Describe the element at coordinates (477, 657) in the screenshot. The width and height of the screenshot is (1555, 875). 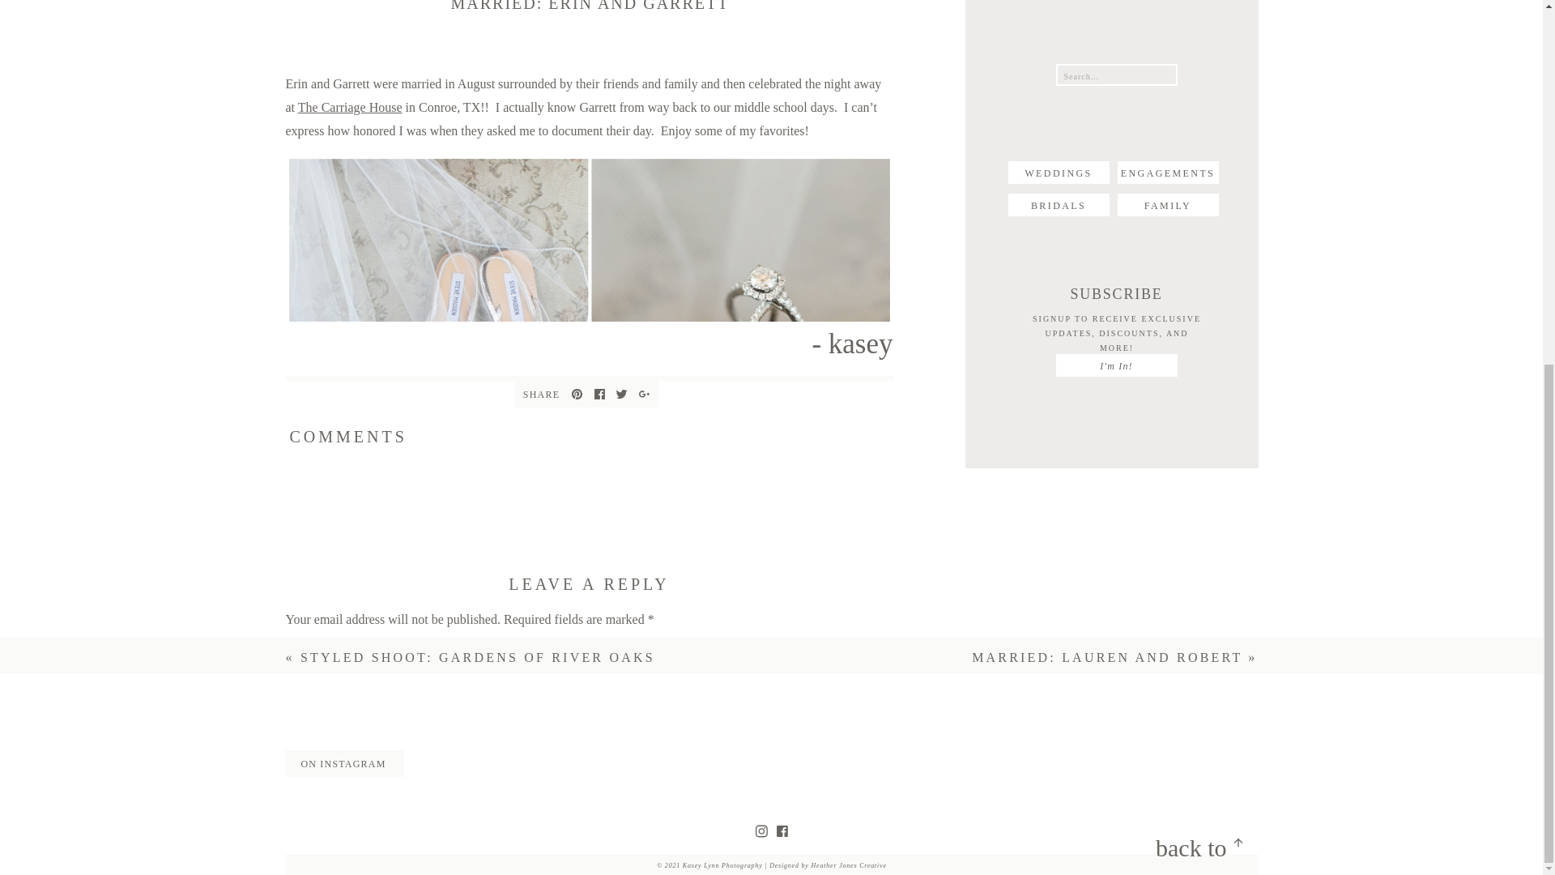
I see `STYLED SHOOT: GARDENS OF RIVER OAKS` at that location.